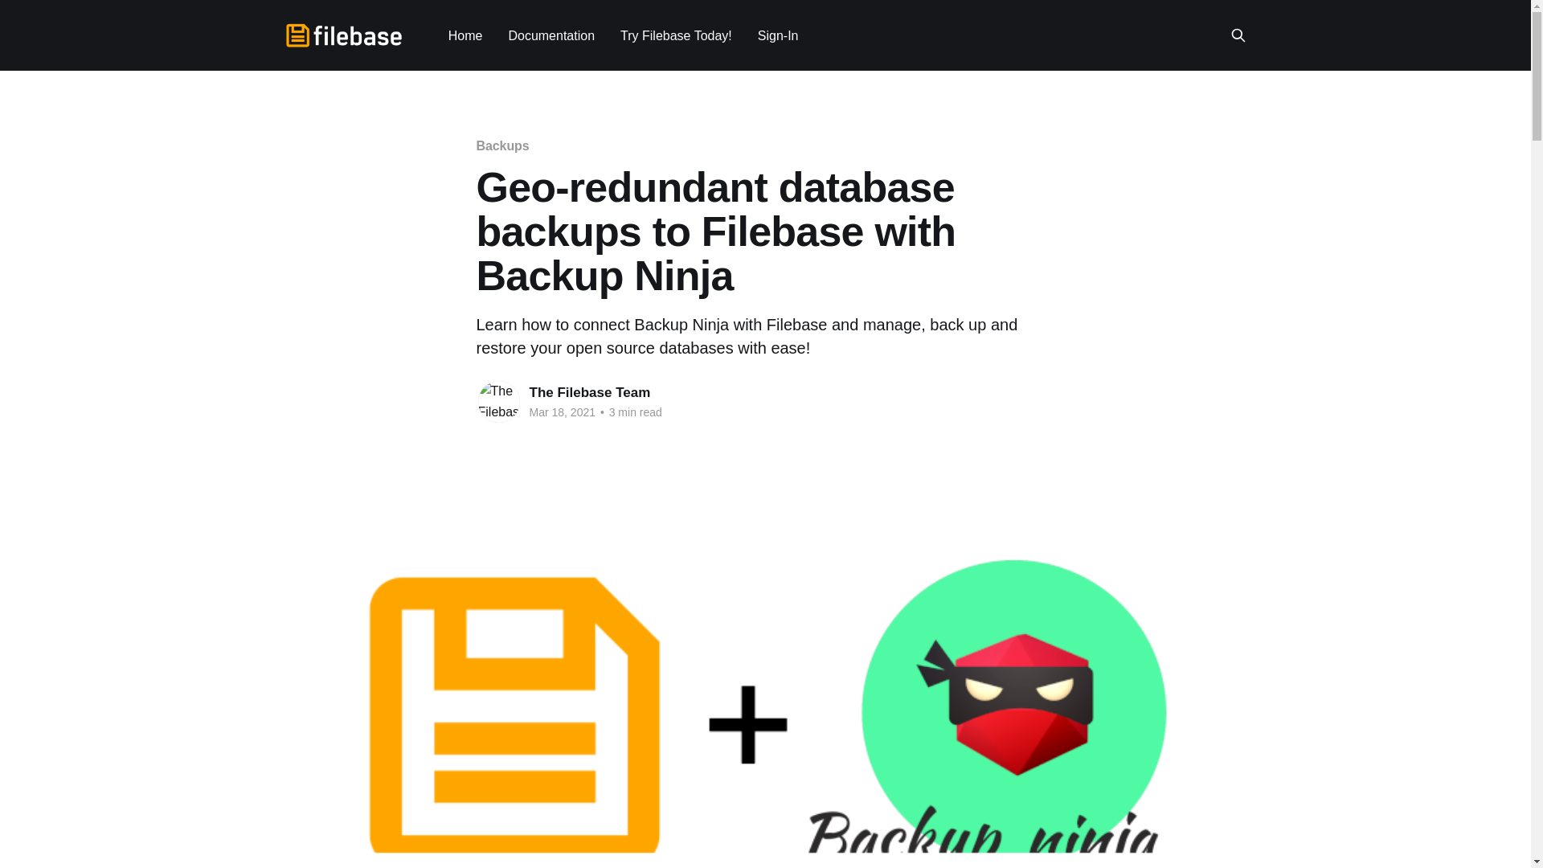 This screenshot has height=868, width=1543. What do you see at coordinates (778, 35) in the screenshot?
I see `Sign-In` at bounding box center [778, 35].